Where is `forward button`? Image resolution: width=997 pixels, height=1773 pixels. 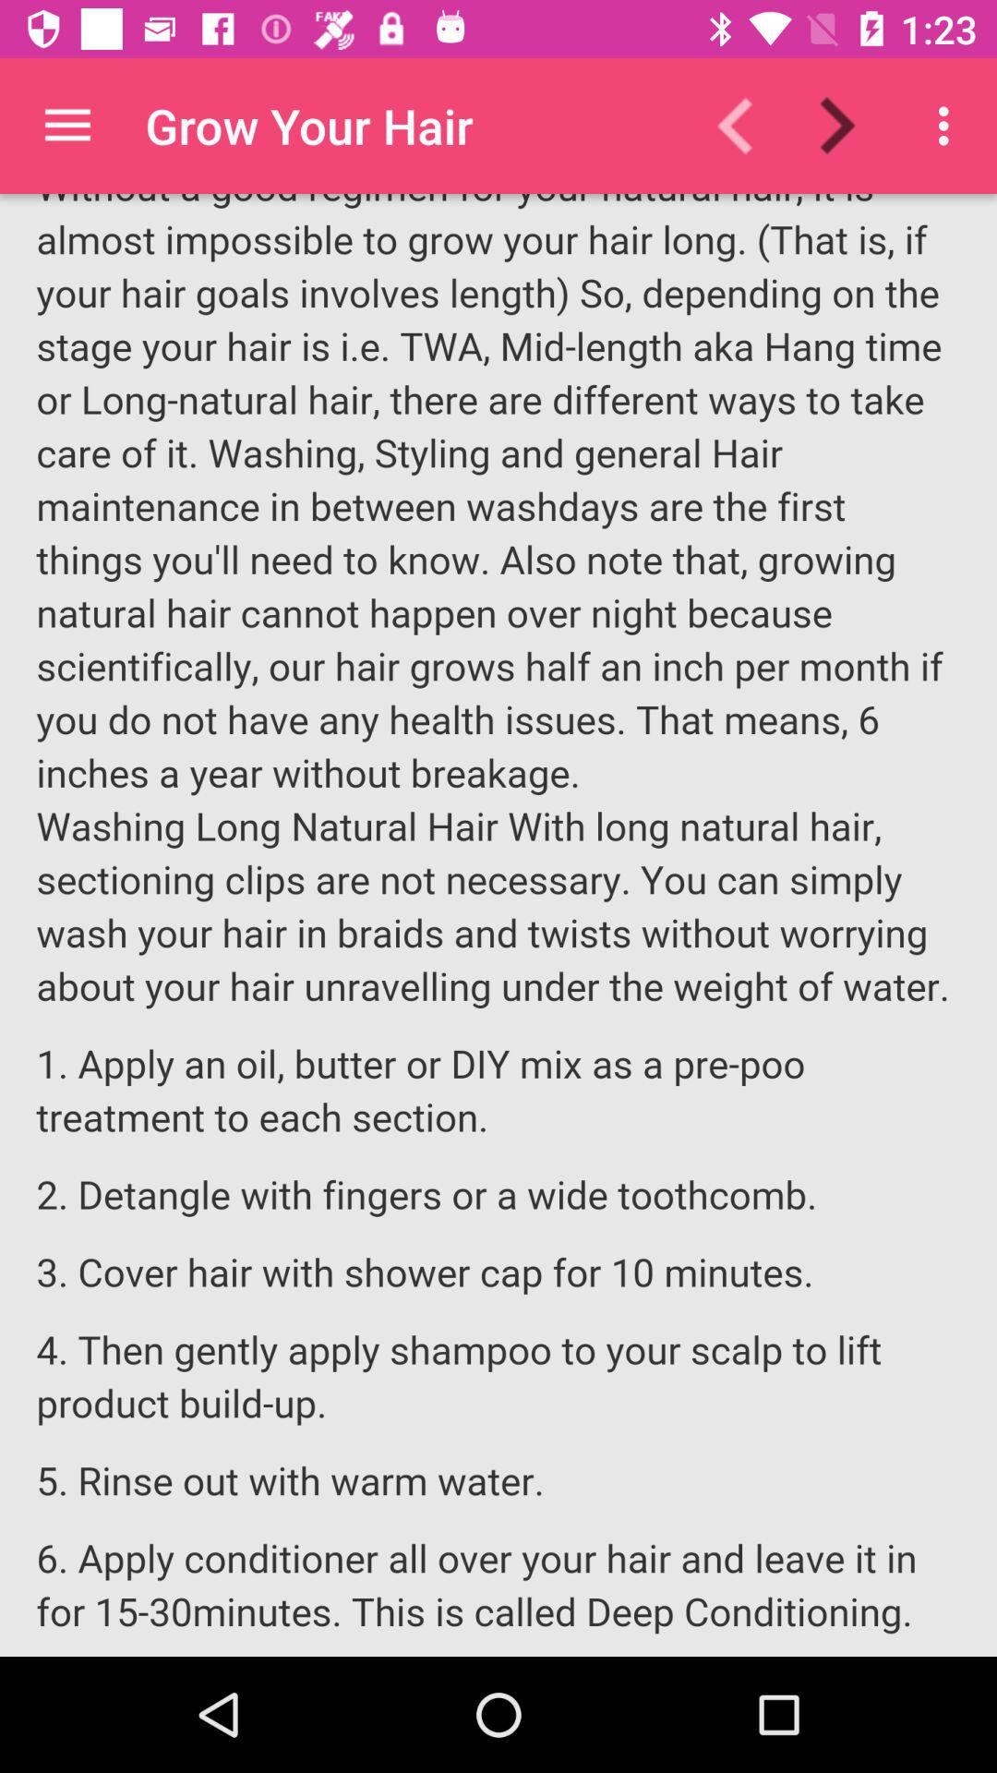
forward button is located at coordinates (849, 126).